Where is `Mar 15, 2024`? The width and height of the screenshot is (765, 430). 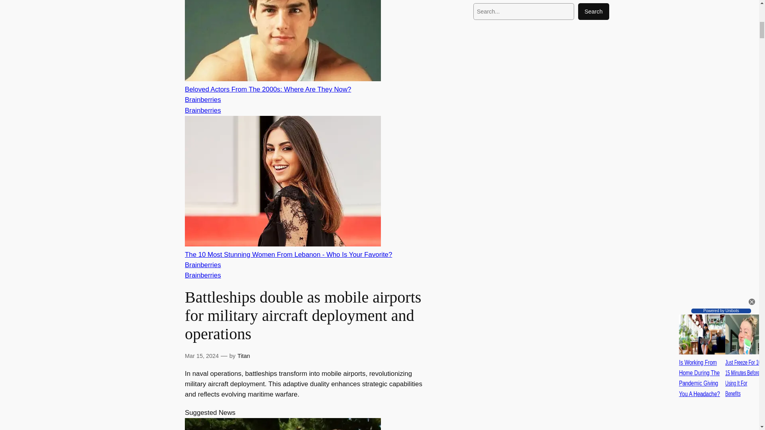 Mar 15, 2024 is located at coordinates (202, 356).